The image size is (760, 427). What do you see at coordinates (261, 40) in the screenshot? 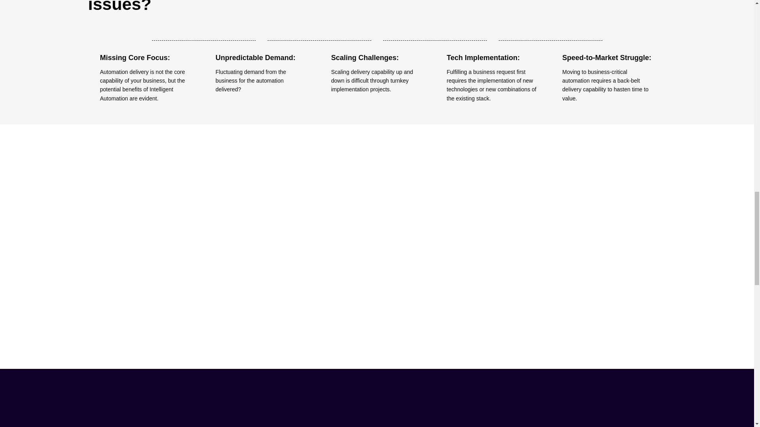
I see `iss002` at bounding box center [261, 40].